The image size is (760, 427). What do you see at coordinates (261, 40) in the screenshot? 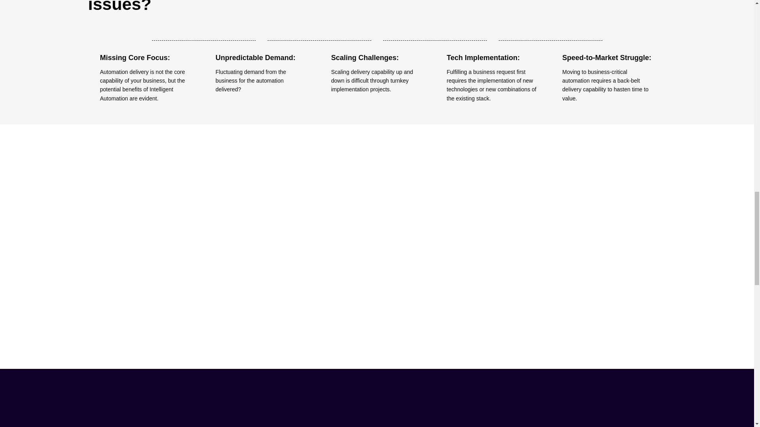
I see `iss002` at bounding box center [261, 40].